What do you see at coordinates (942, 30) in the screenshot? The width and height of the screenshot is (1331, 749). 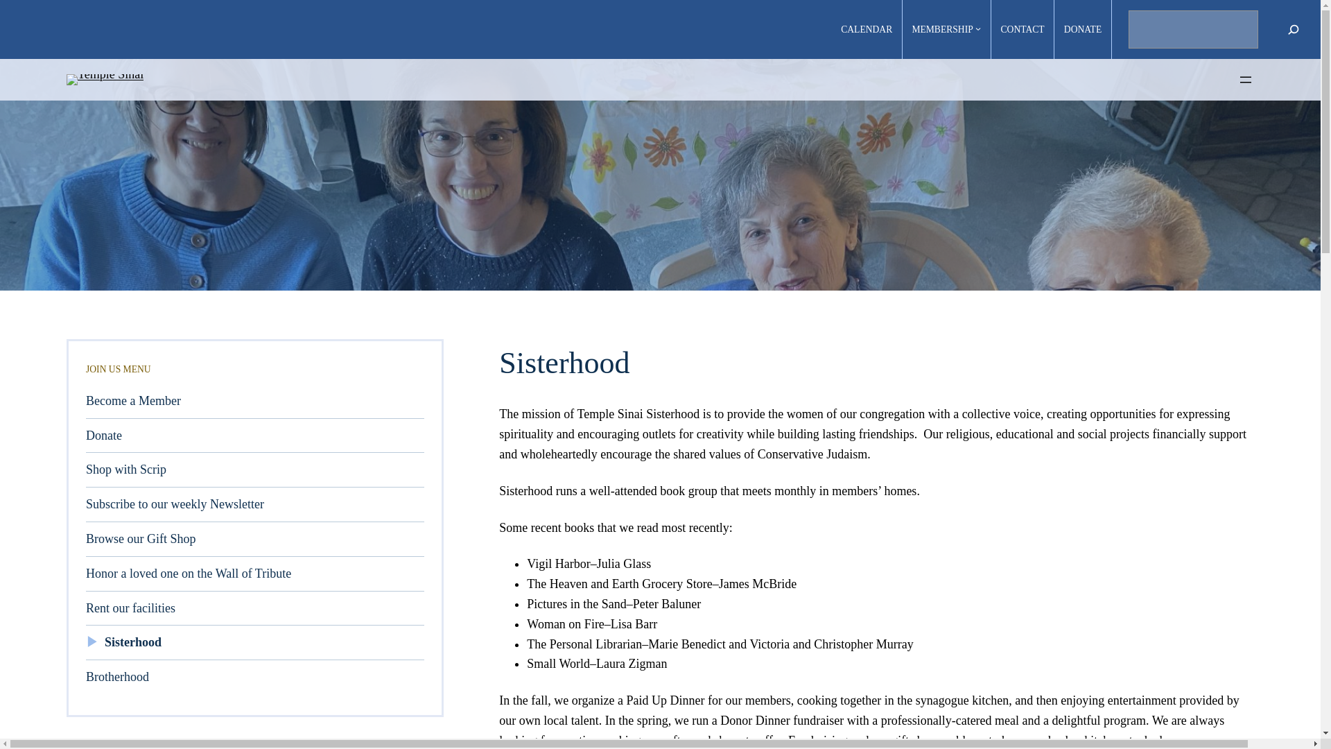 I see `MEMBERSHIP` at bounding box center [942, 30].